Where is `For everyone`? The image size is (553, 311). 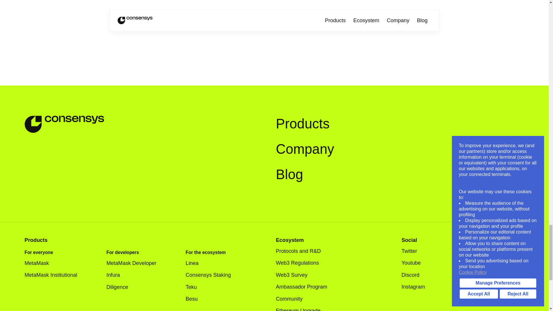
For everyone is located at coordinates (39, 252).